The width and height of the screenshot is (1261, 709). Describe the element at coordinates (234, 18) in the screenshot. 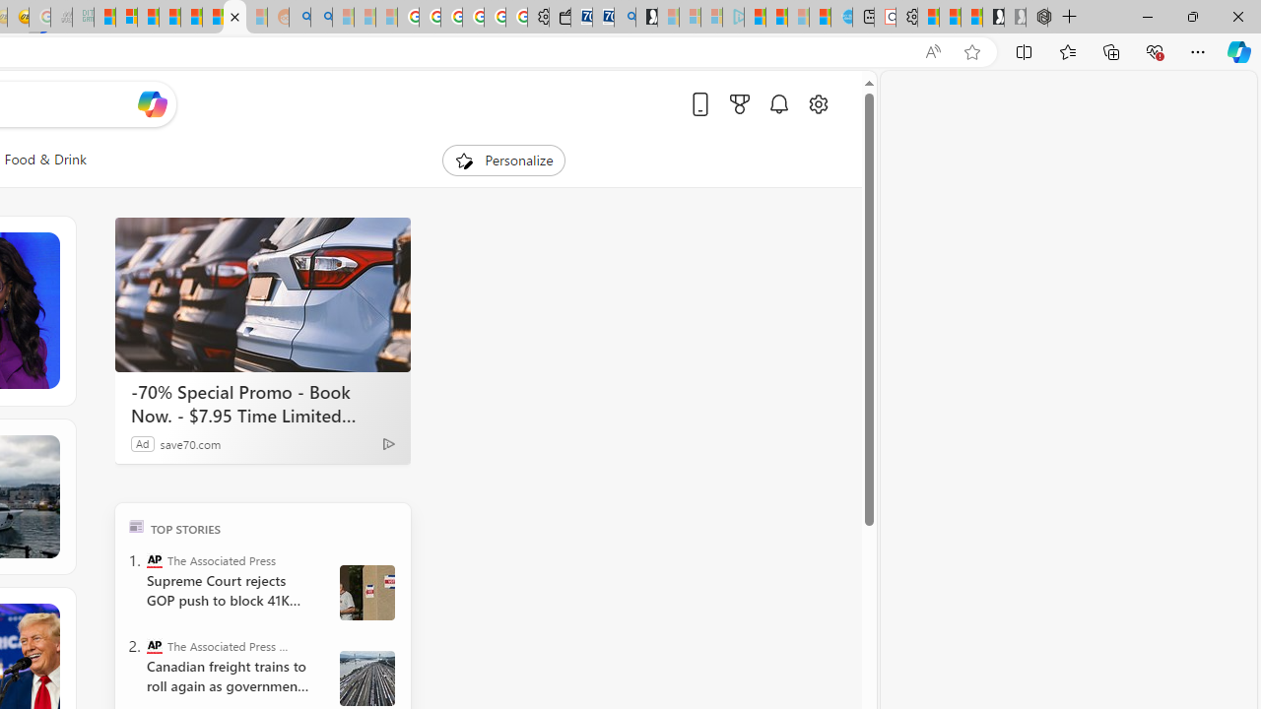

I see `FOX News - MSN` at that location.